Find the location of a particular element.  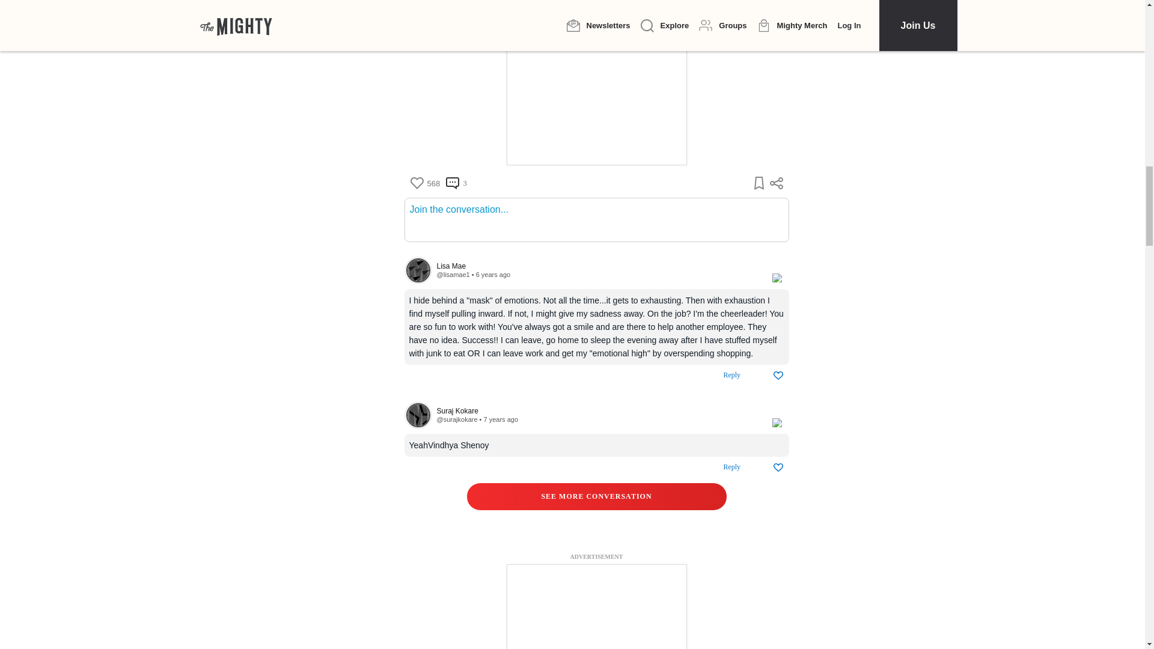

View their profile is located at coordinates (418, 270).